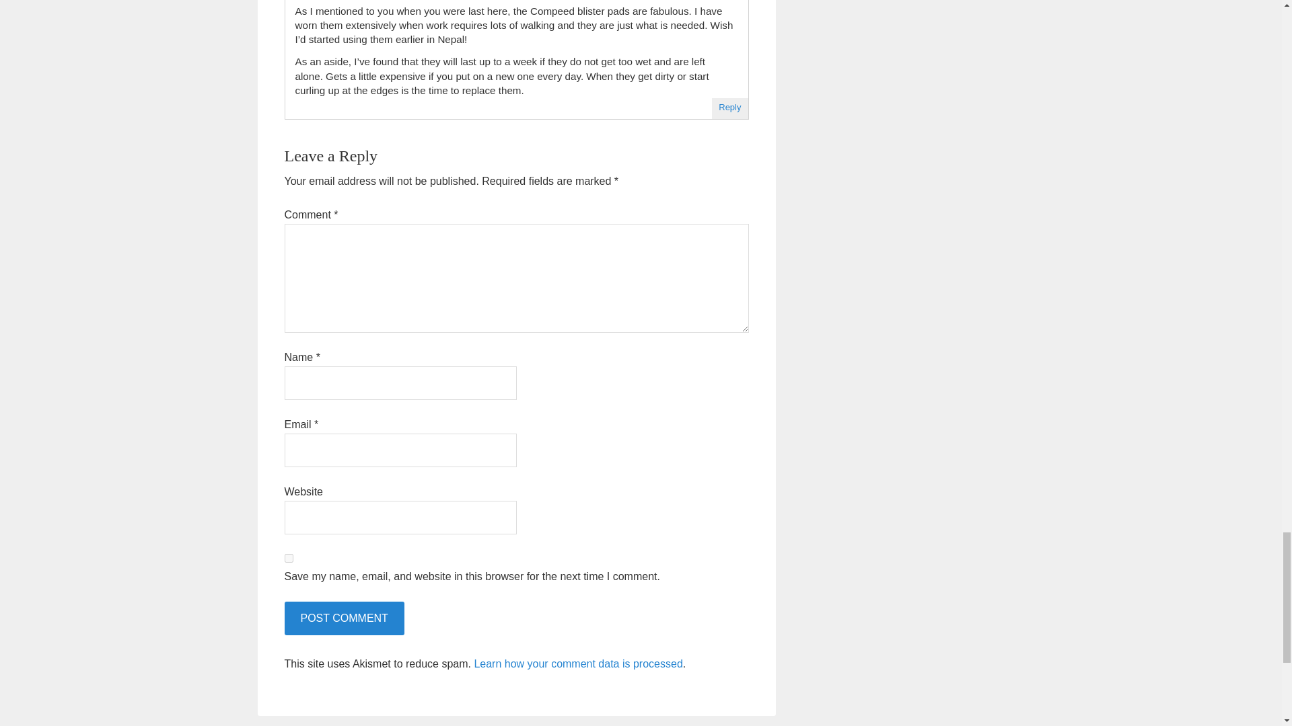 This screenshot has height=726, width=1292. I want to click on Post Comment, so click(343, 618).